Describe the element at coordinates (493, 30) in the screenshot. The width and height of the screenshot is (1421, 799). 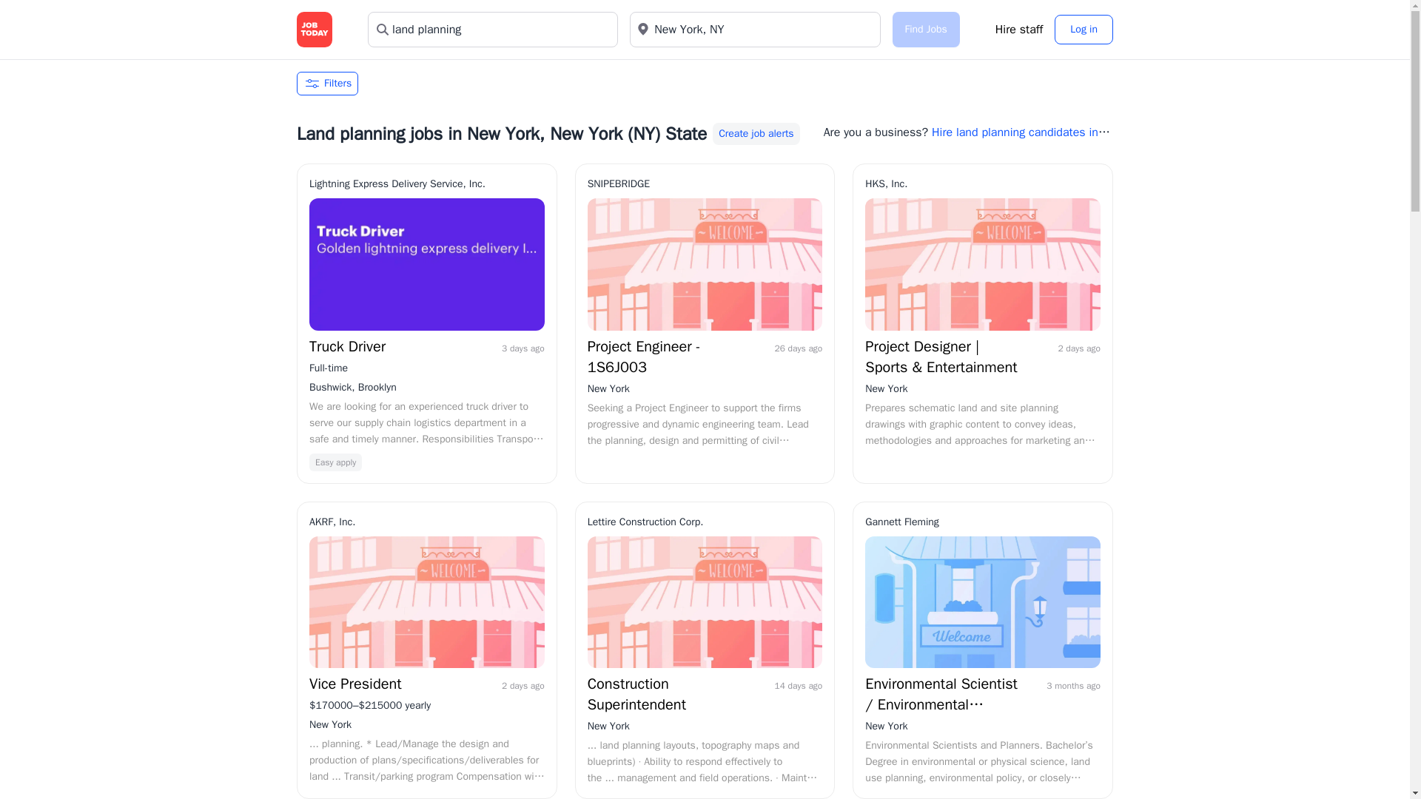
I see `land planning` at that location.